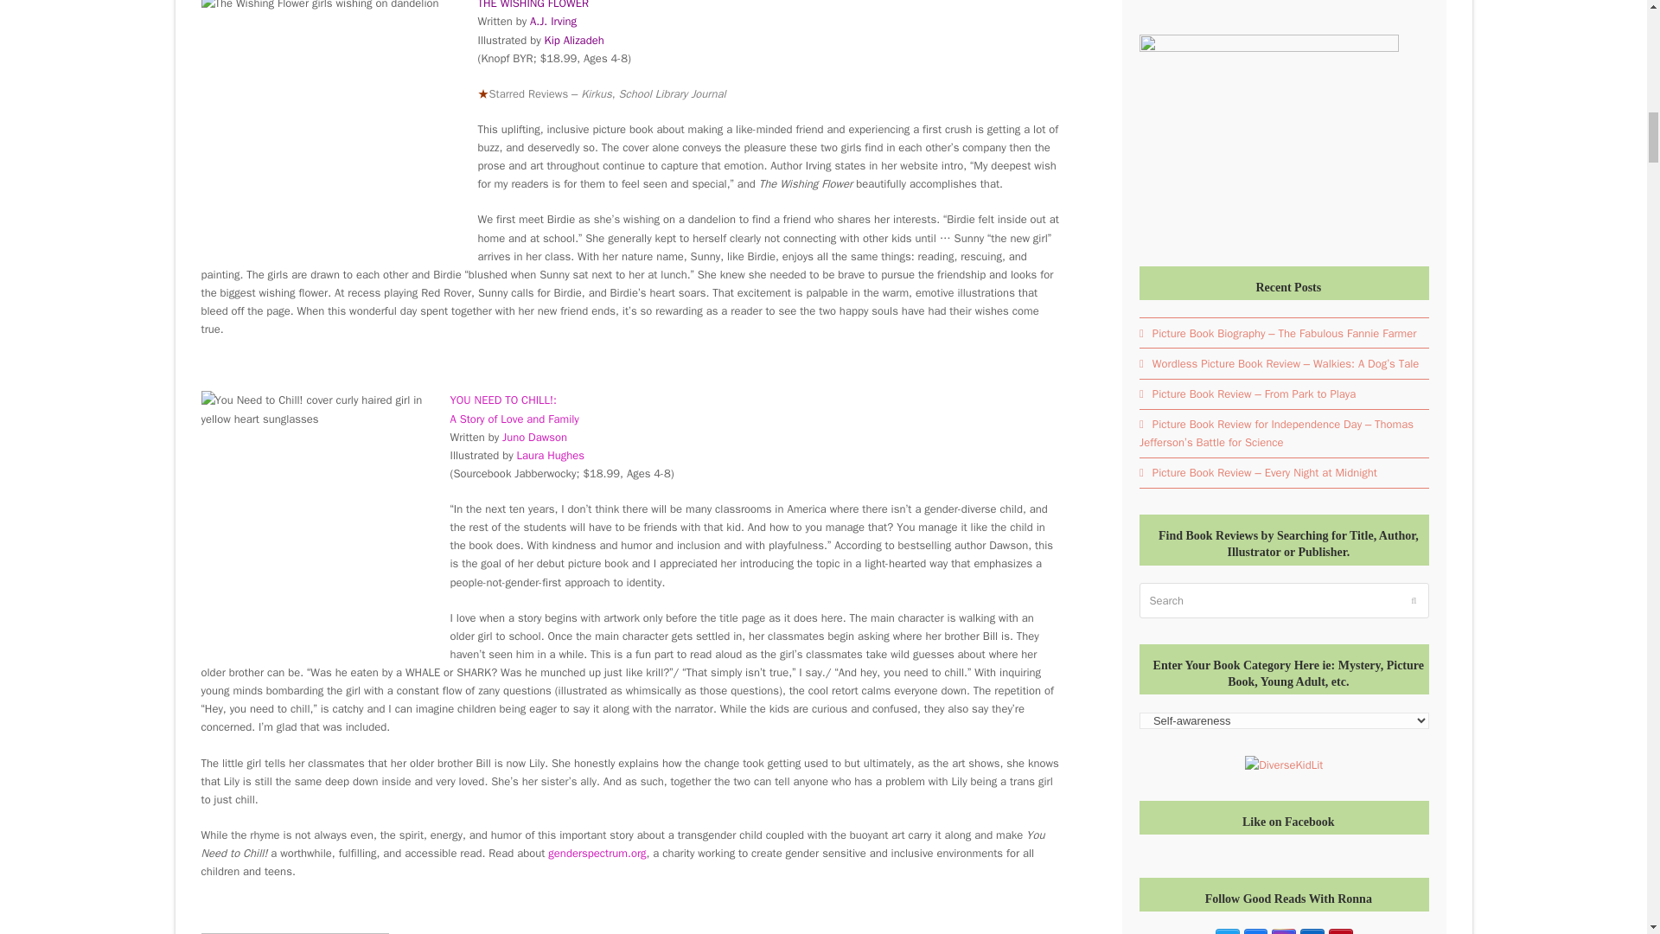  Describe the element at coordinates (330, 126) in the screenshot. I see `cover art by Kip Alizadeh from The Wishing Flower ` at that location.